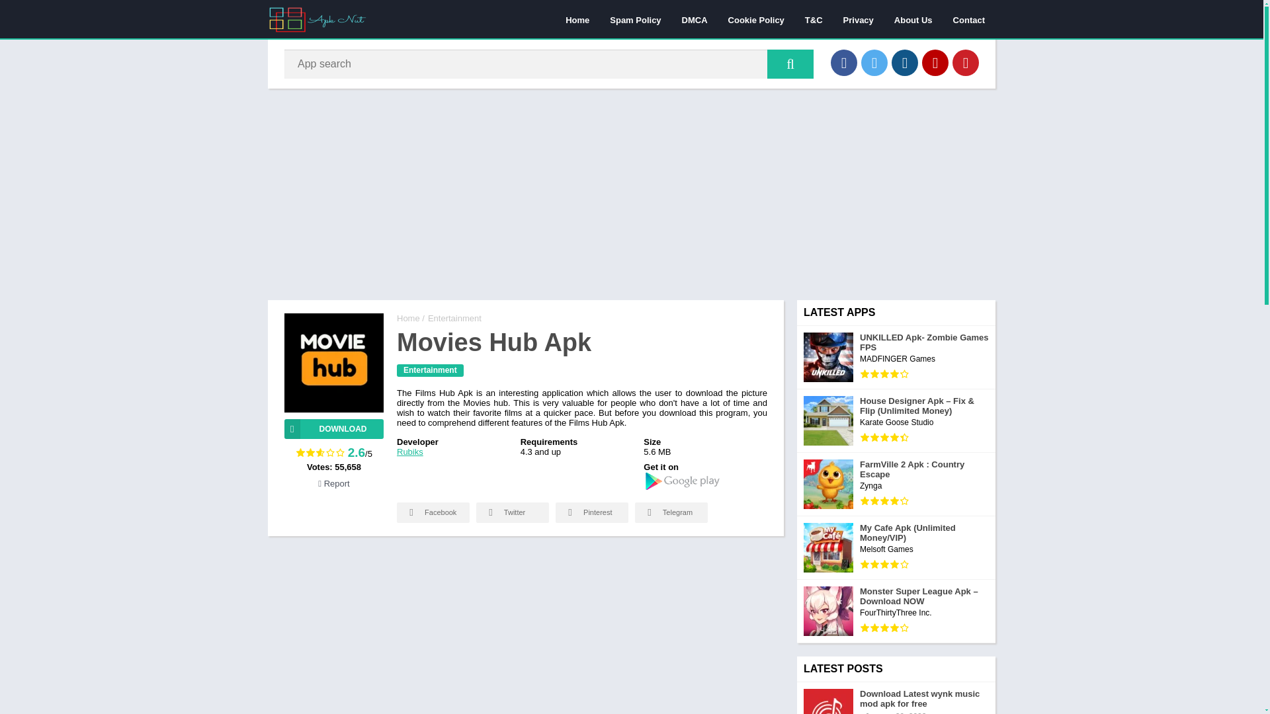  Describe the element at coordinates (874, 62) in the screenshot. I see `Twitter` at that location.